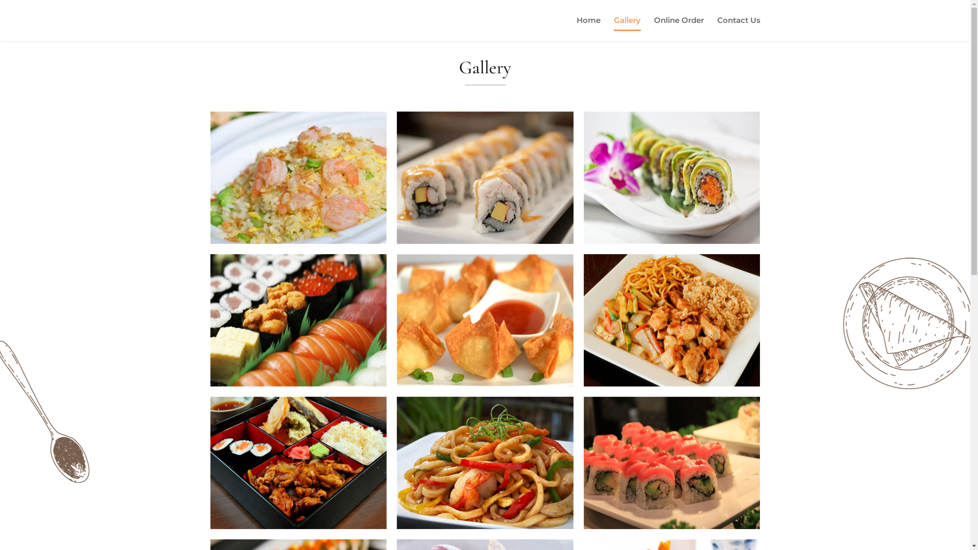 This screenshot has width=978, height=550. I want to click on 11e0706b9811f2d26cdef5a0f462f5796, so click(298, 178).